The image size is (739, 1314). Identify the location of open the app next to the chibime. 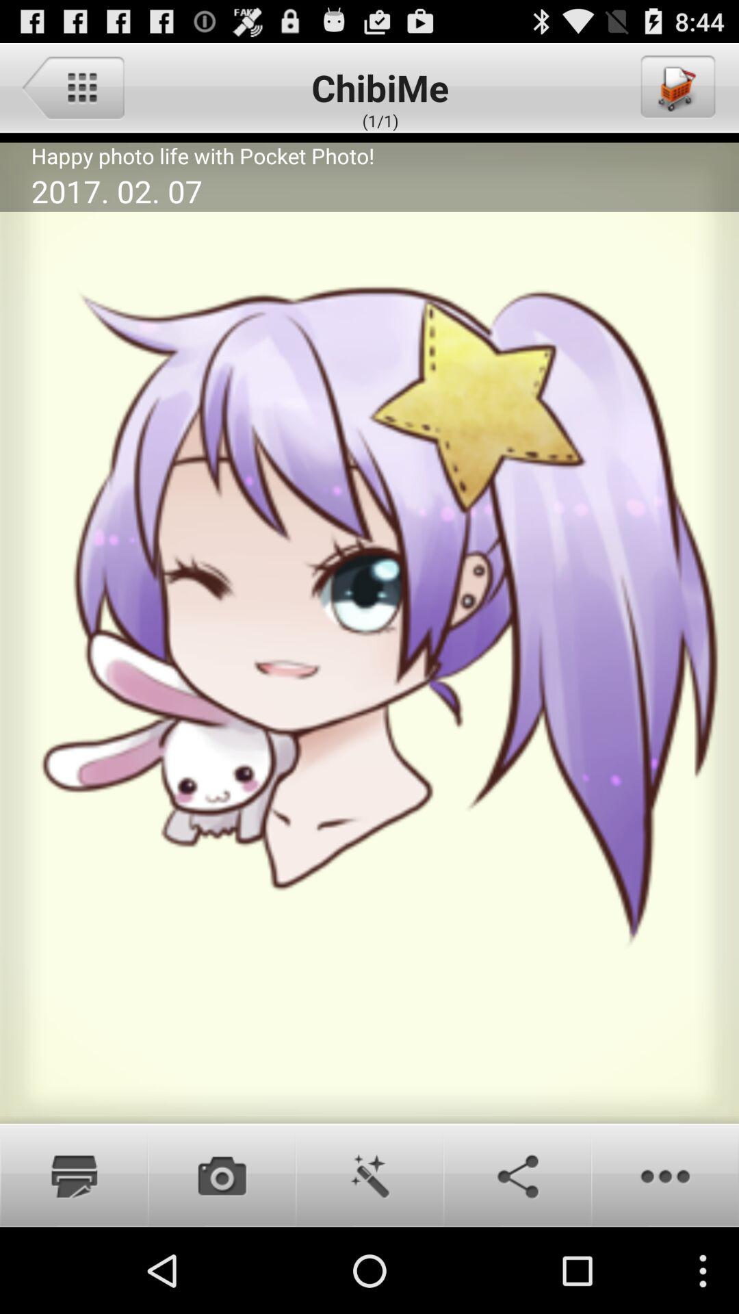
(677, 87).